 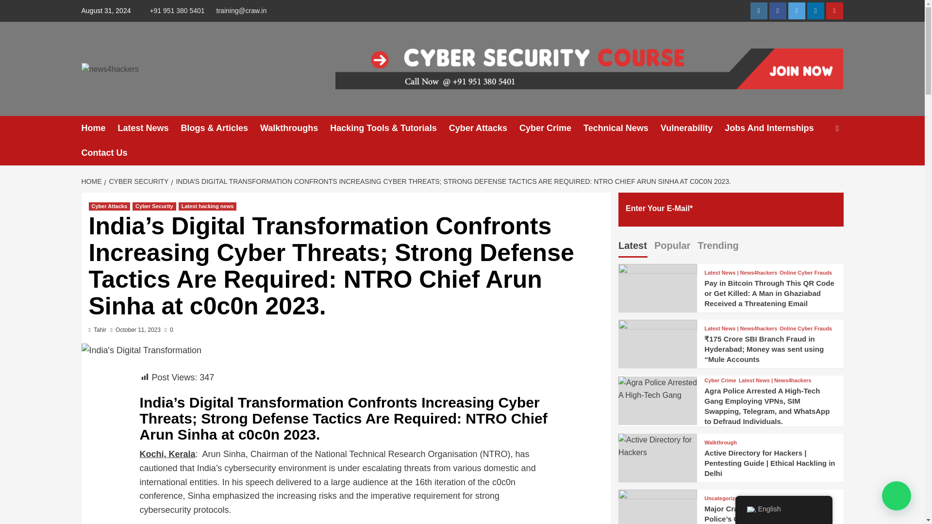 What do you see at coordinates (111, 153) in the screenshot?
I see `Contact Us` at bounding box center [111, 153].